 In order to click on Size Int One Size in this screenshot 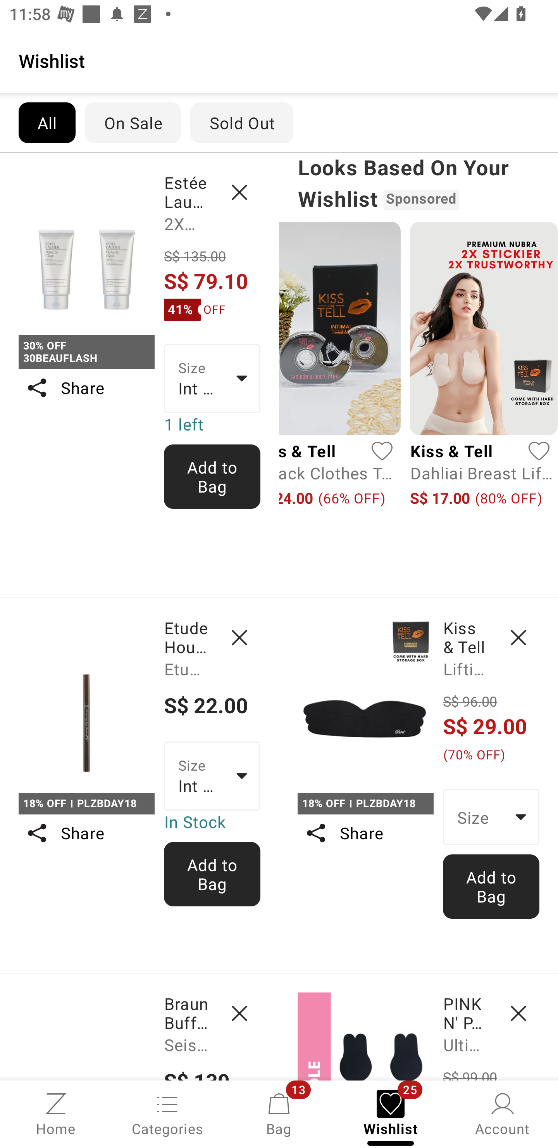, I will do `click(212, 776)`.